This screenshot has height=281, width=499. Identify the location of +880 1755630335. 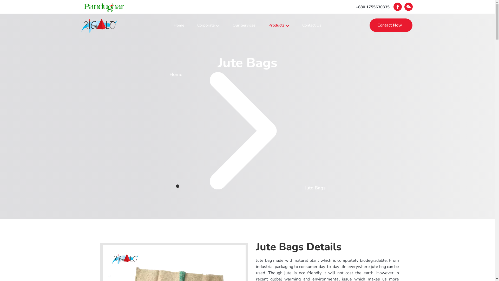
(372, 7).